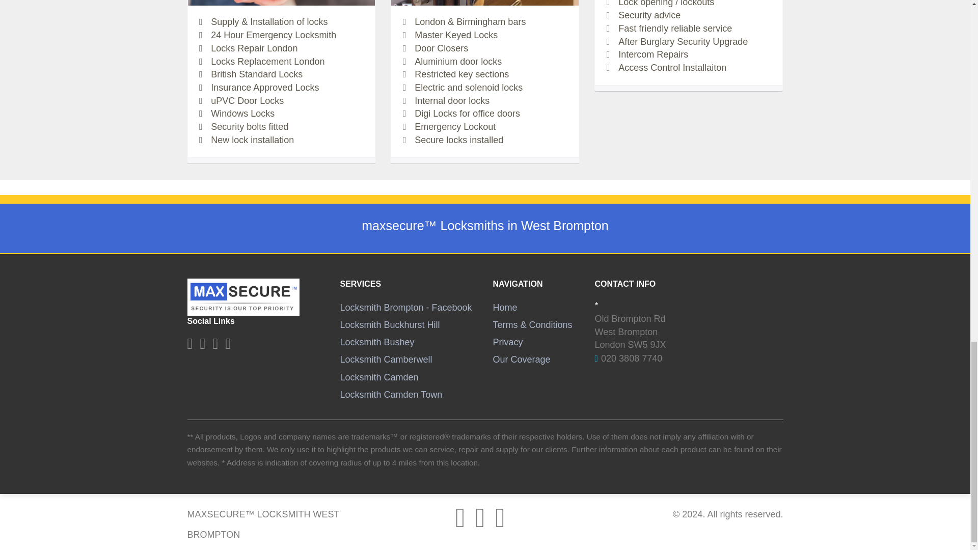 The width and height of the screenshot is (978, 550). I want to click on Locksmith Camberwell, so click(386, 360).